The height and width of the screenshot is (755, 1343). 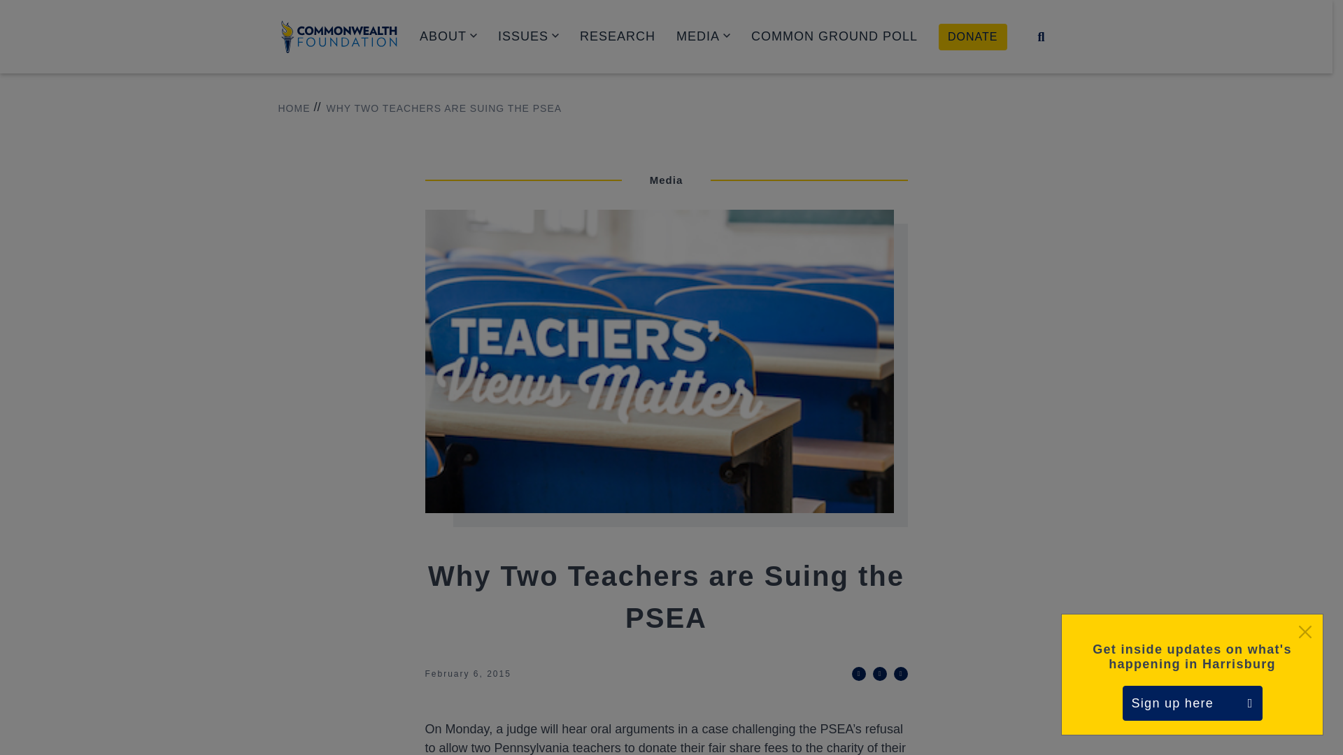 I want to click on HOME, so click(x=294, y=108).